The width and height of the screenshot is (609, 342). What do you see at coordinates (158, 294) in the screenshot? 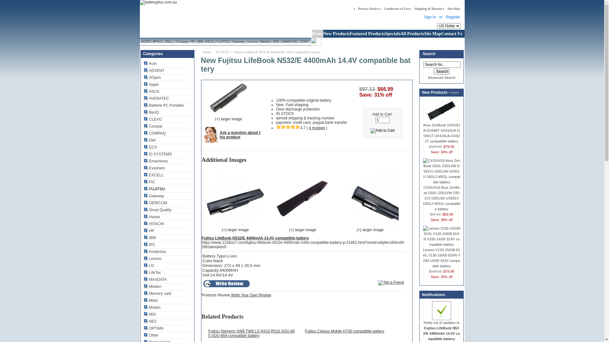
I see `Memory card` at bounding box center [158, 294].